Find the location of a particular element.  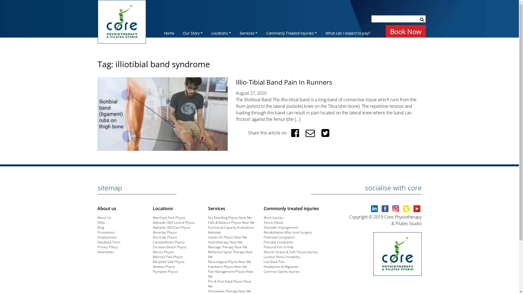

Work Injuries is located at coordinates (273, 218).